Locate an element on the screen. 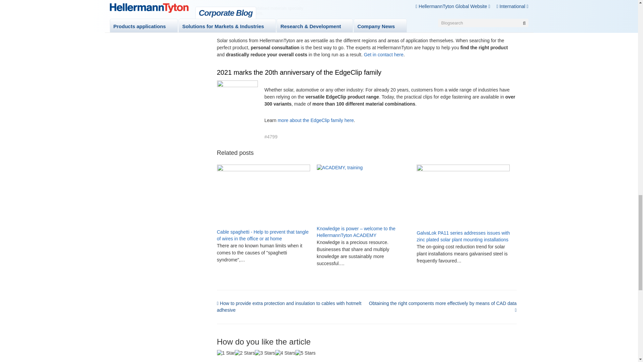  1 Star is located at coordinates (226, 353).